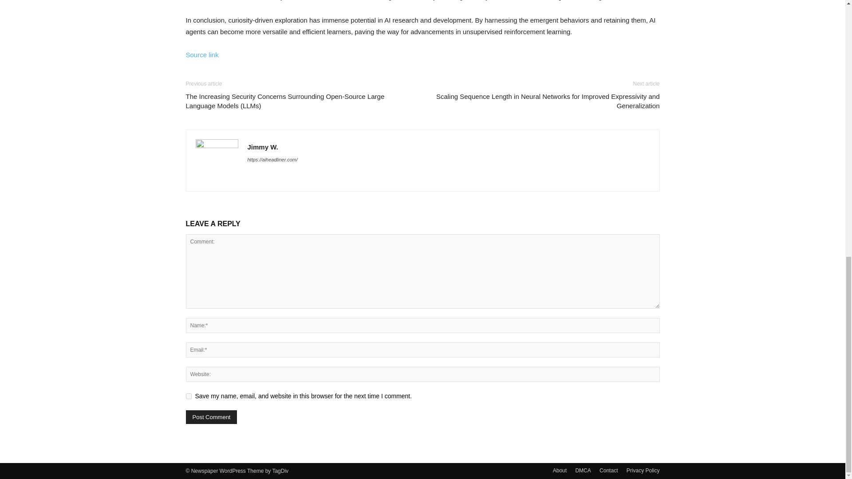 This screenshot has height=479, width=852. Describe the element at coordinates (211, 417) in the screenshot. I see `Post Comment` at that location.